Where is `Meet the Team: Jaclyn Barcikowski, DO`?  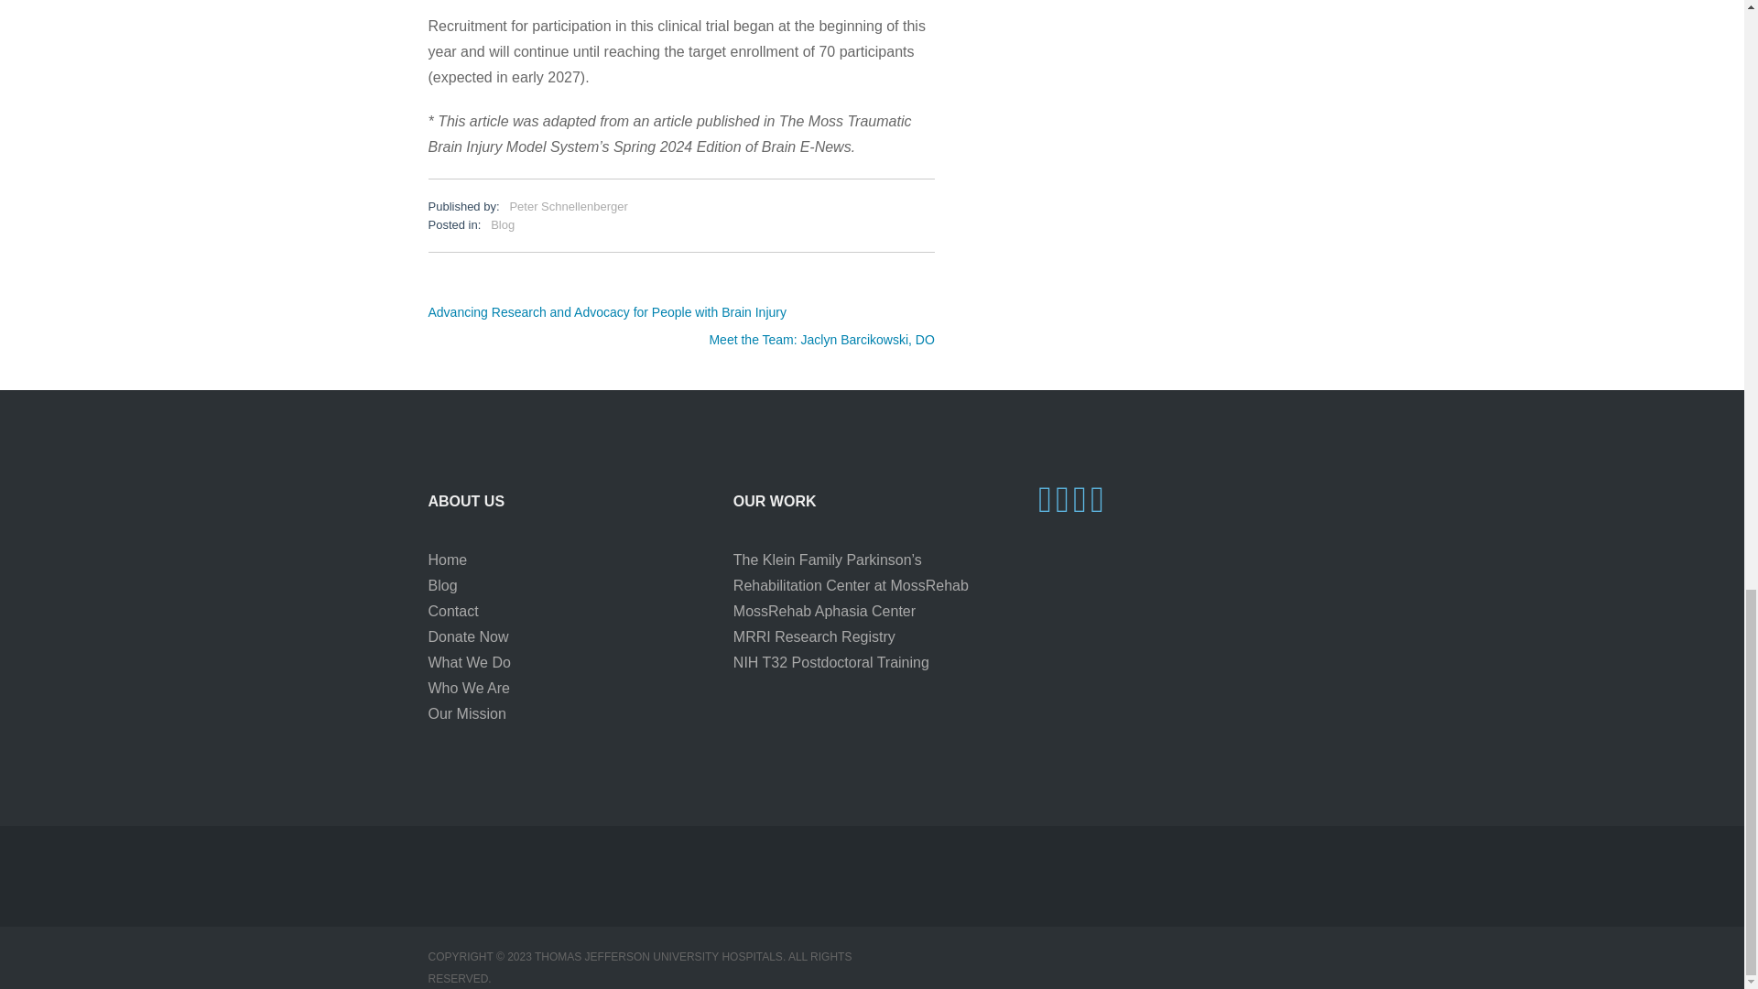
Meet the Team: Jaclyn Barcikowski, DO is located at coordinates (820, 339).